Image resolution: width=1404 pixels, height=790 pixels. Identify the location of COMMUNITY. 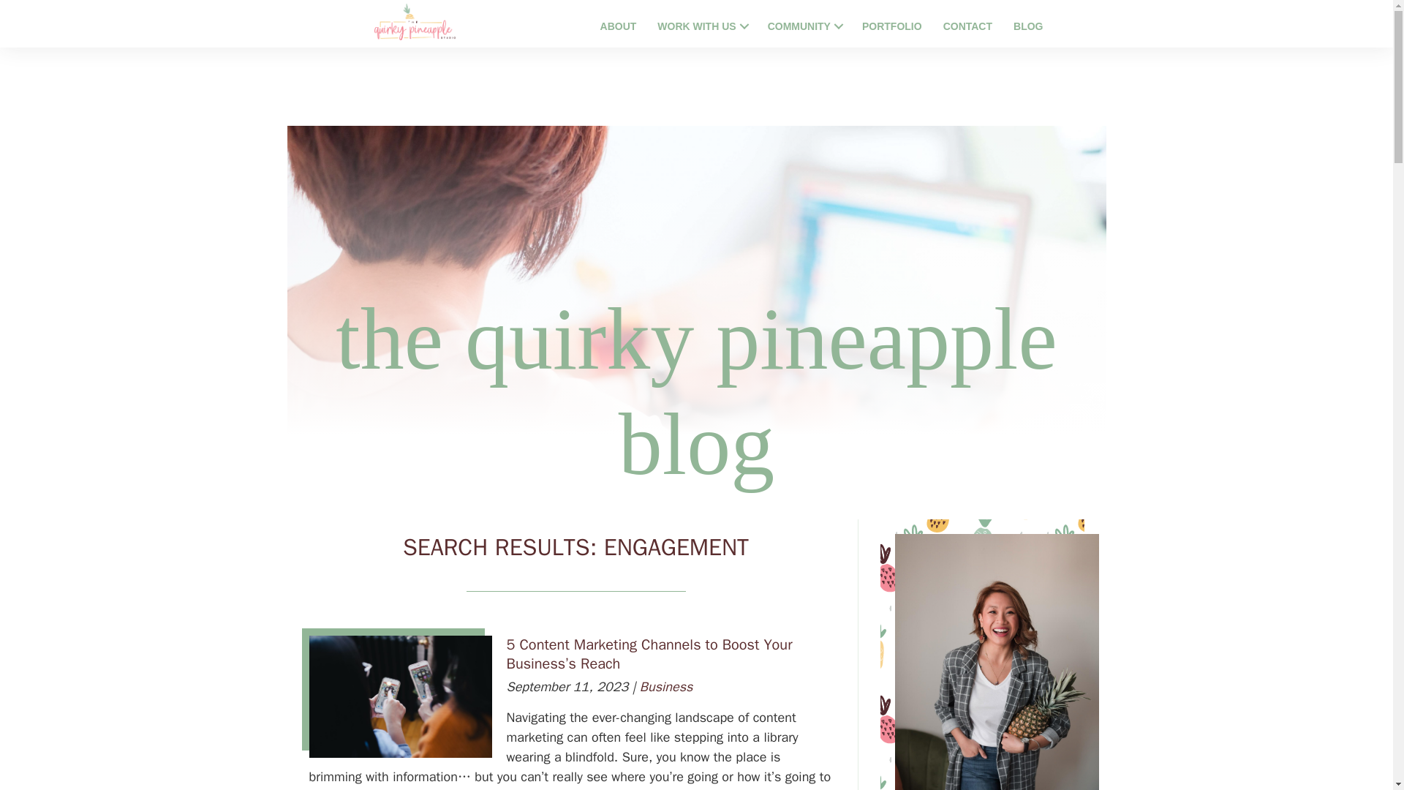
(799, 26).